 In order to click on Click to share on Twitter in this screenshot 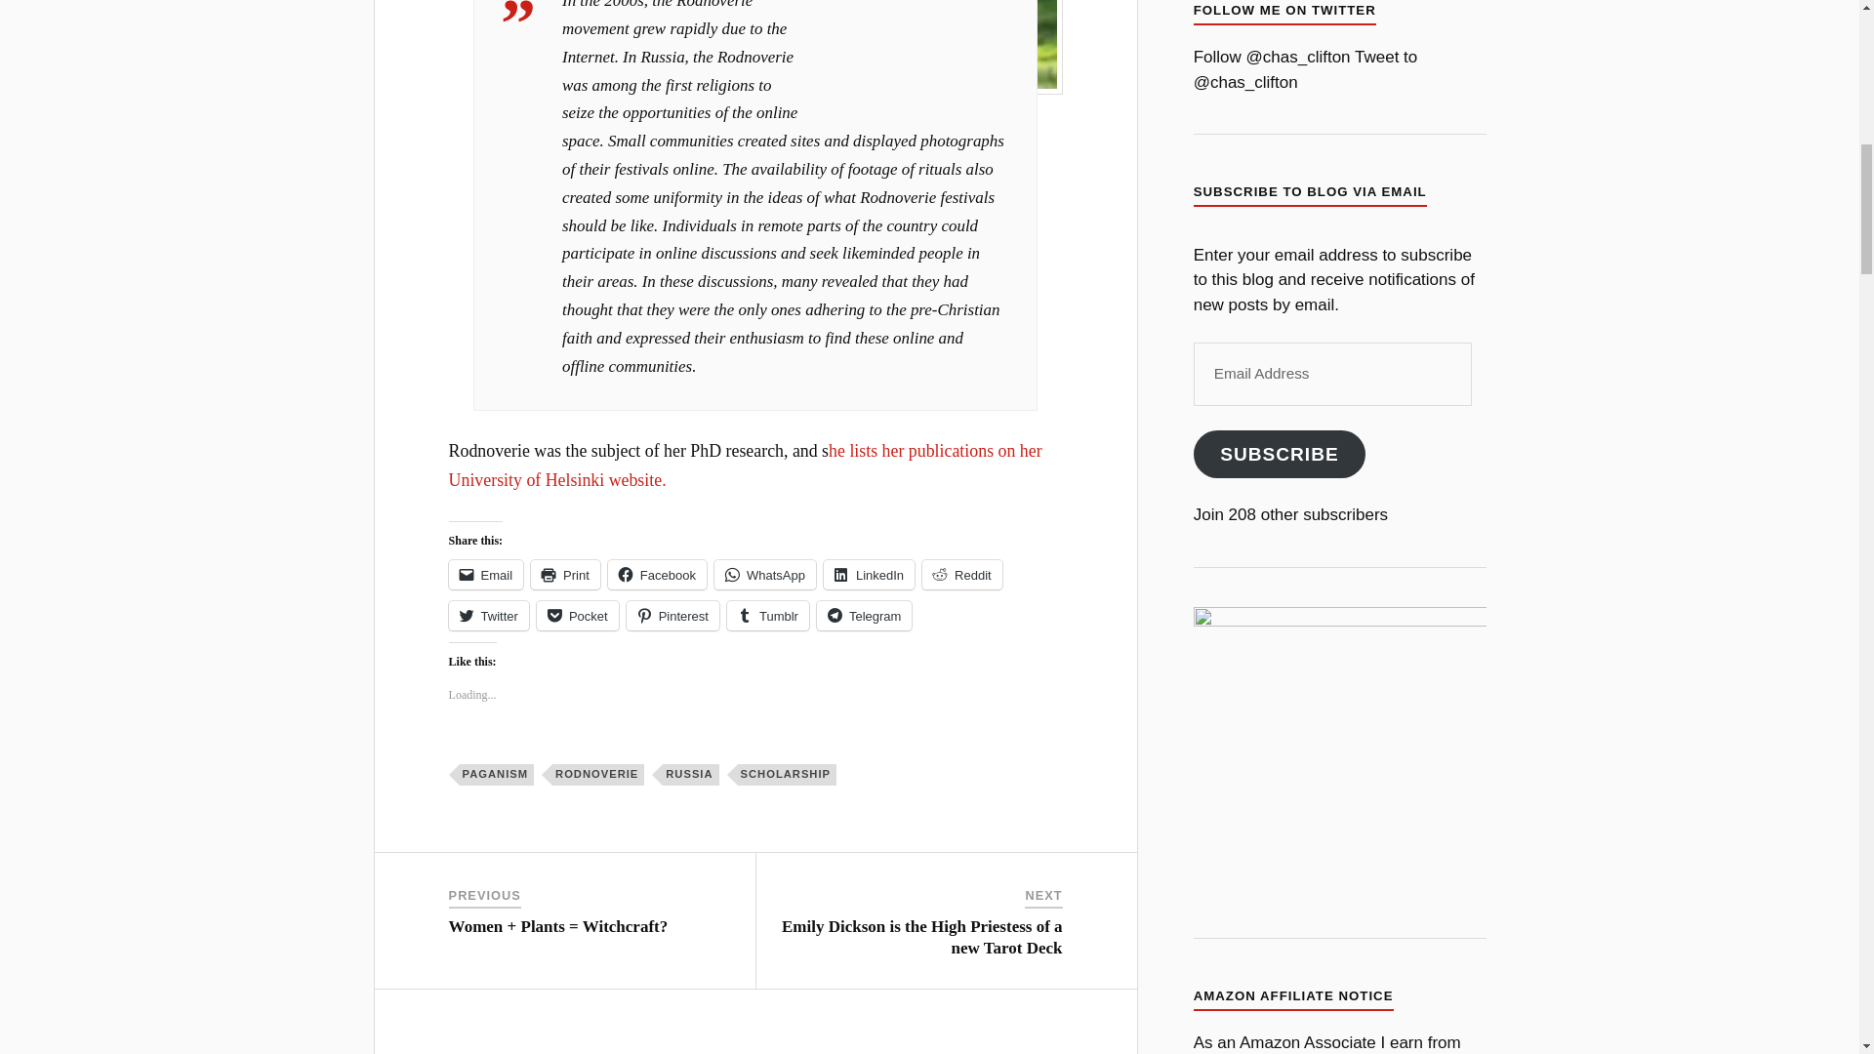, I will do `click(488, 615)`.